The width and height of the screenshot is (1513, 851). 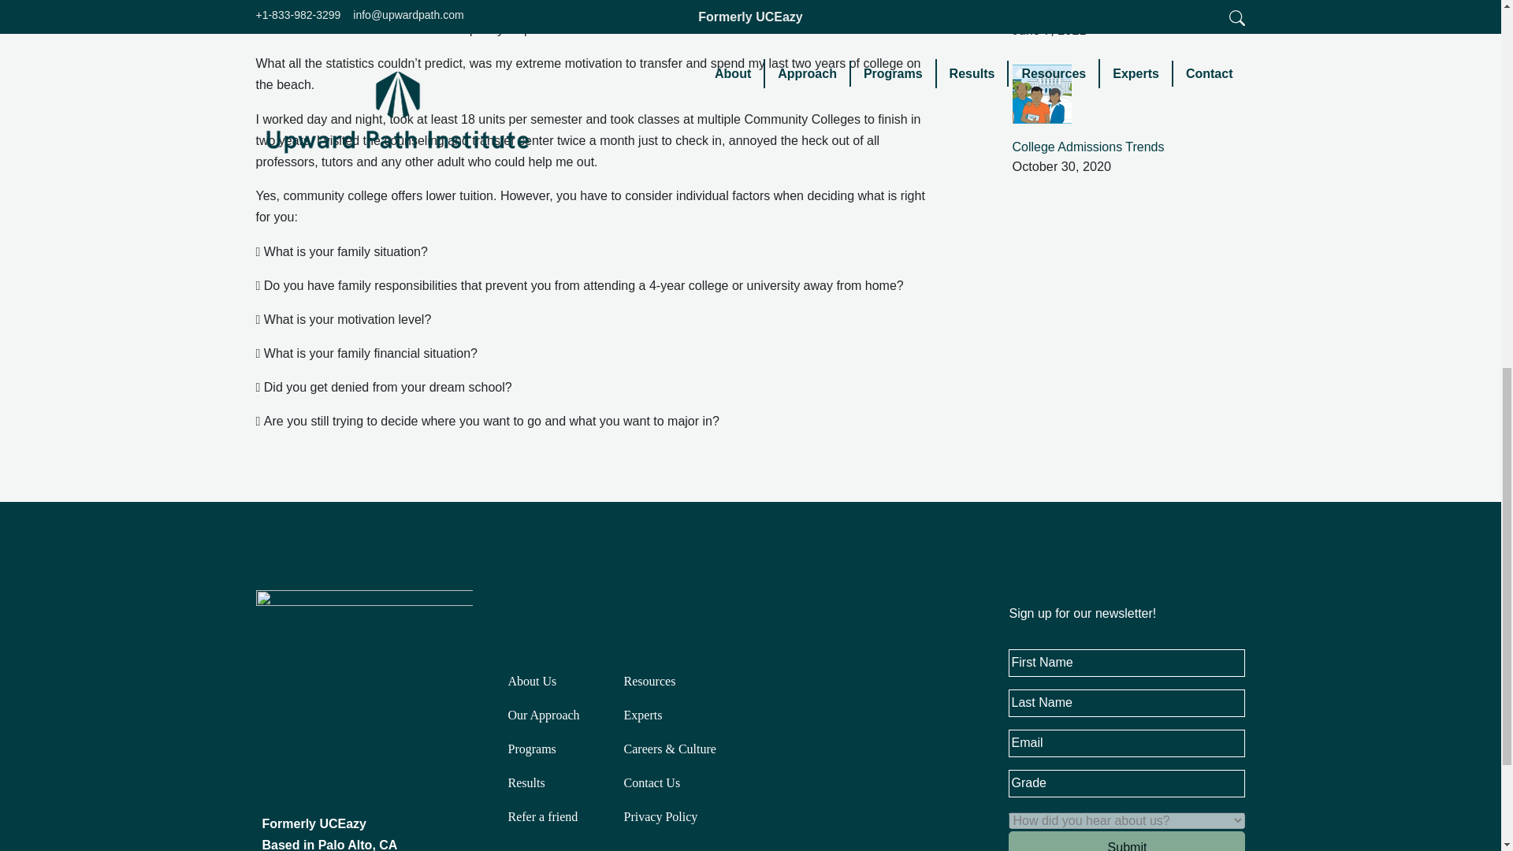 I want to click on Experts, so click(x=643, y=714).